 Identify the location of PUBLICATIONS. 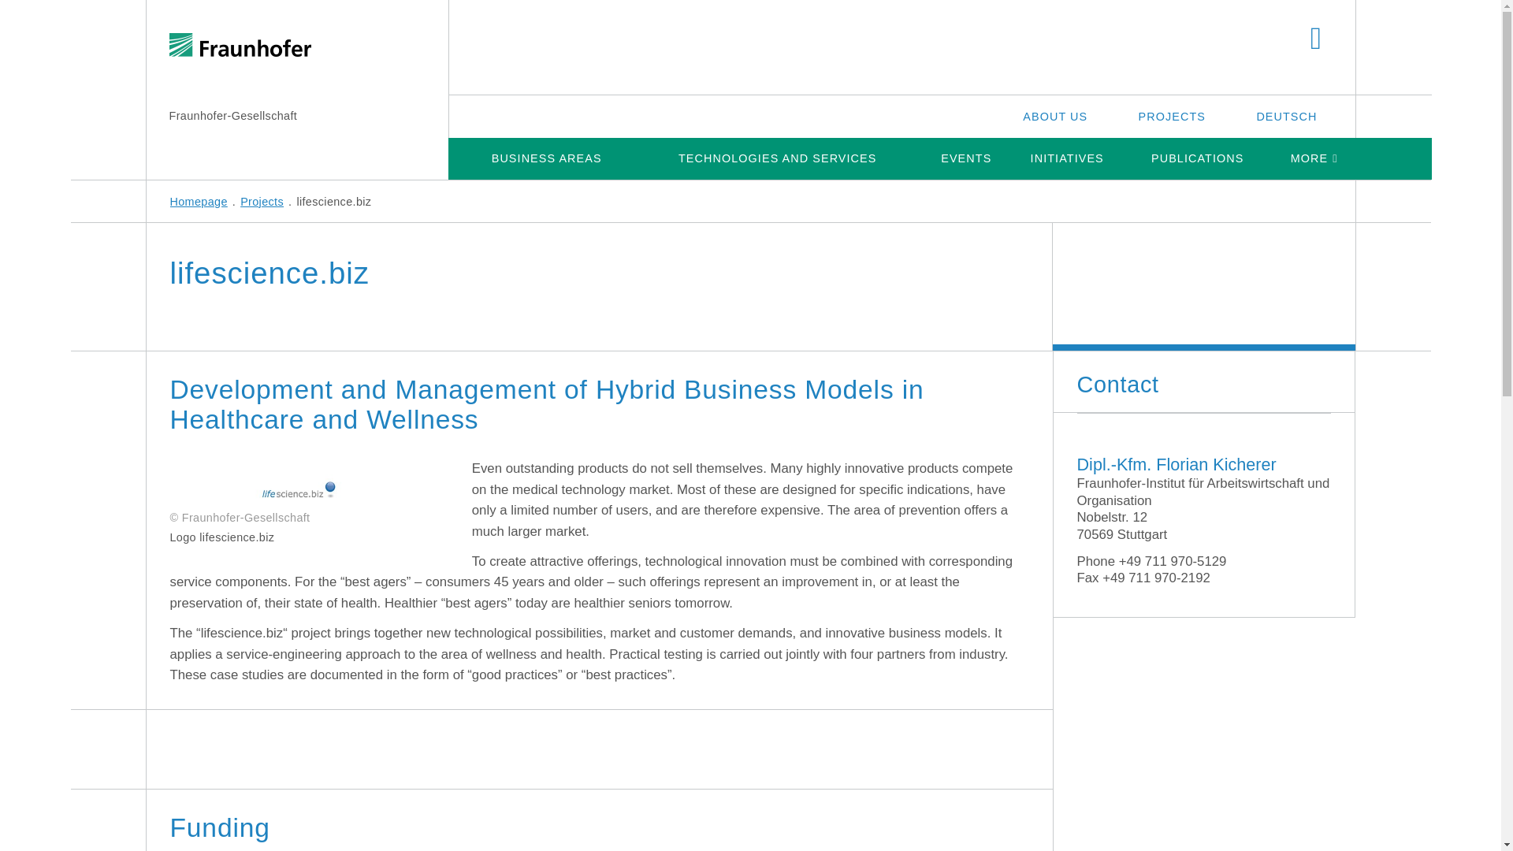
(1197, 158).